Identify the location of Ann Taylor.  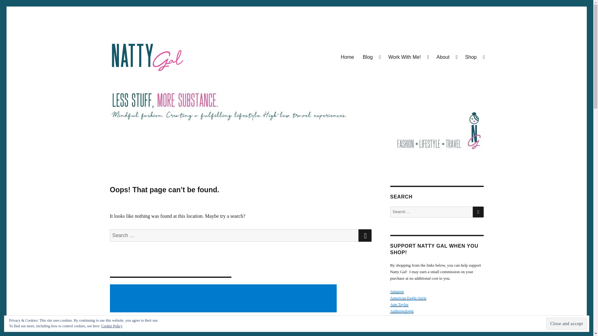
(399, 304).